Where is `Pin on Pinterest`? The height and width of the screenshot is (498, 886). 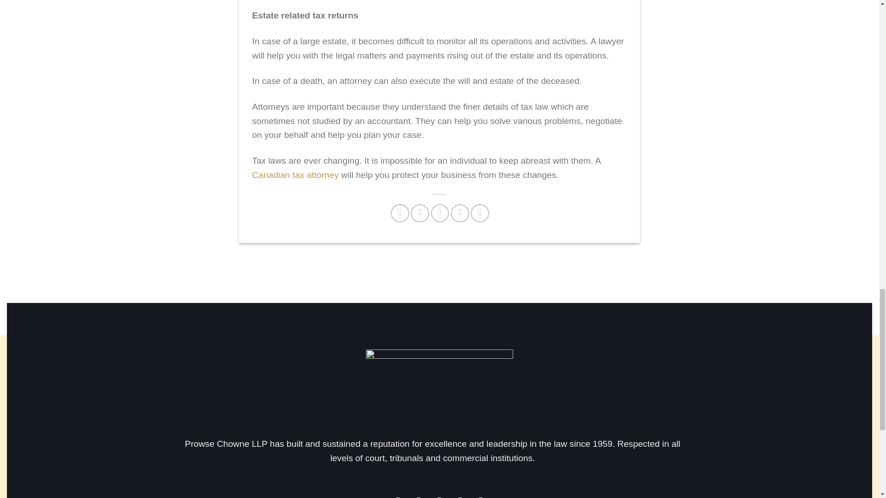
Pin on Pinterest is located at coordinates (460, 213).